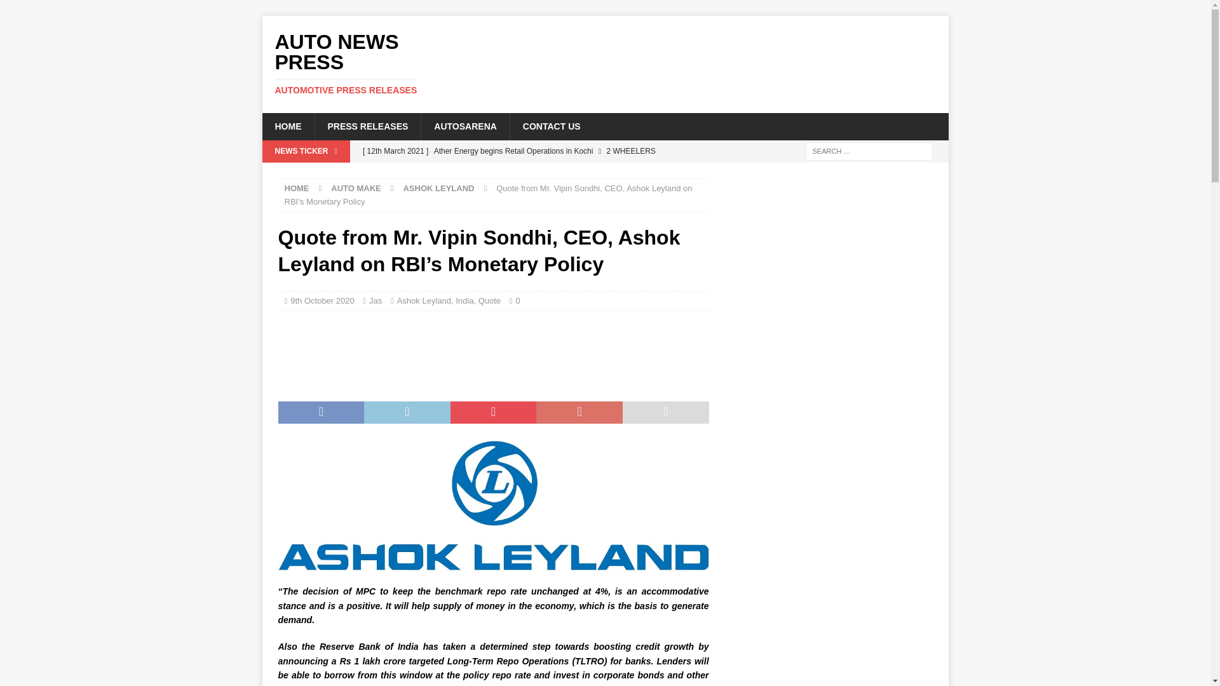 The image size is (1220, 686). Describe the element at coordinates (438, 188) in the screenshot. I see `9th October 2020` at that location.